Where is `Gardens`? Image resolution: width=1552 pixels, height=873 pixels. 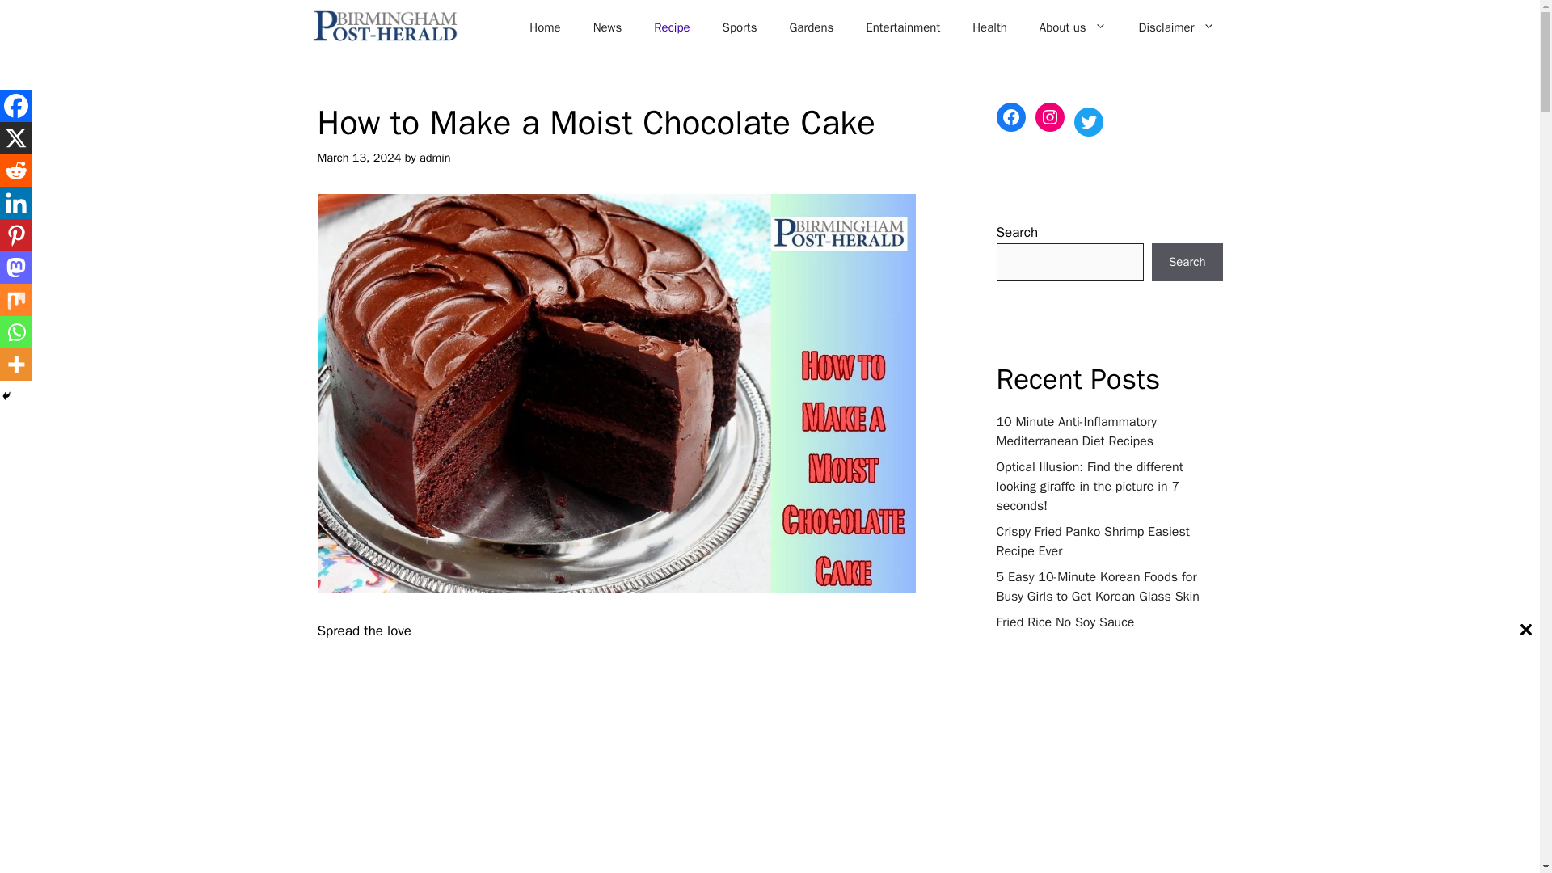 Gardens is located at coordinates (811, 27).